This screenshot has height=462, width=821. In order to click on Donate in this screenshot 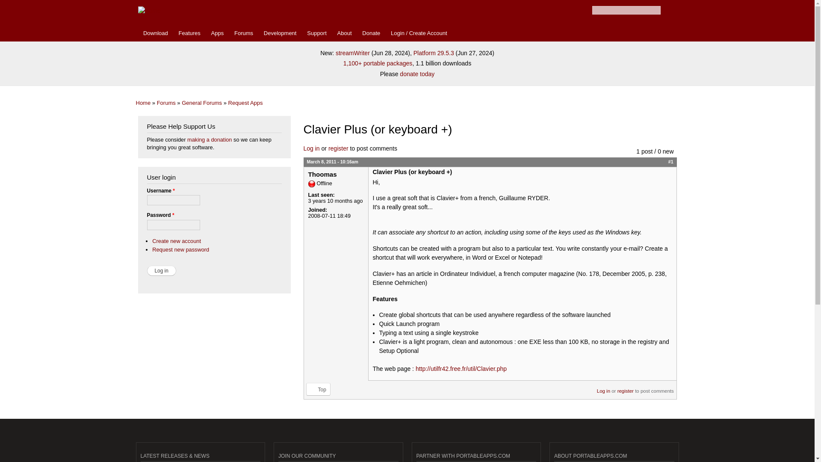, I will do `click(371, 33)`.